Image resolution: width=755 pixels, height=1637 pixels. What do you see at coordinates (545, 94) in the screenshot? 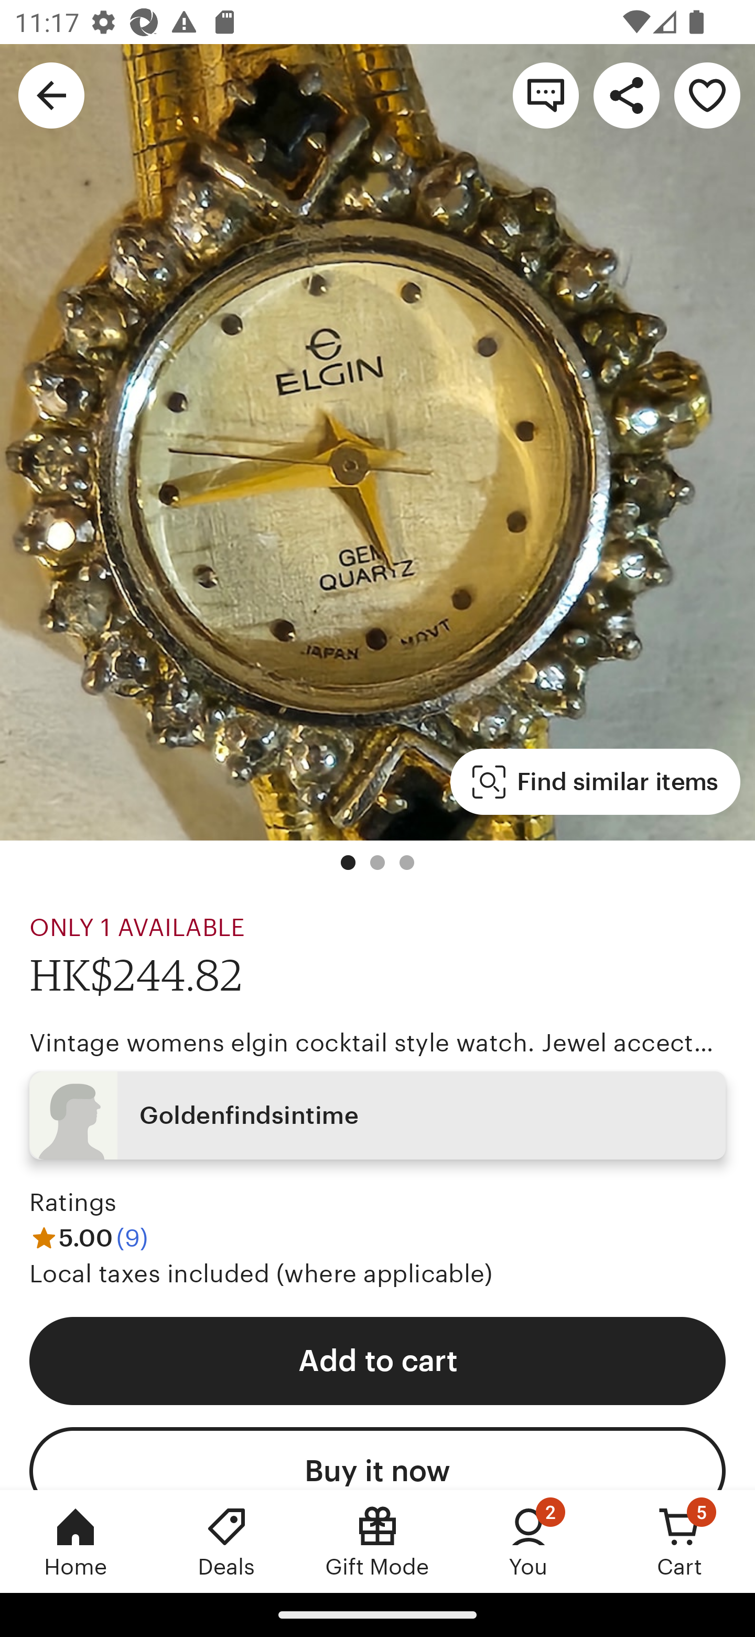
I see `Contact shop` at bounding box center [545, 94].